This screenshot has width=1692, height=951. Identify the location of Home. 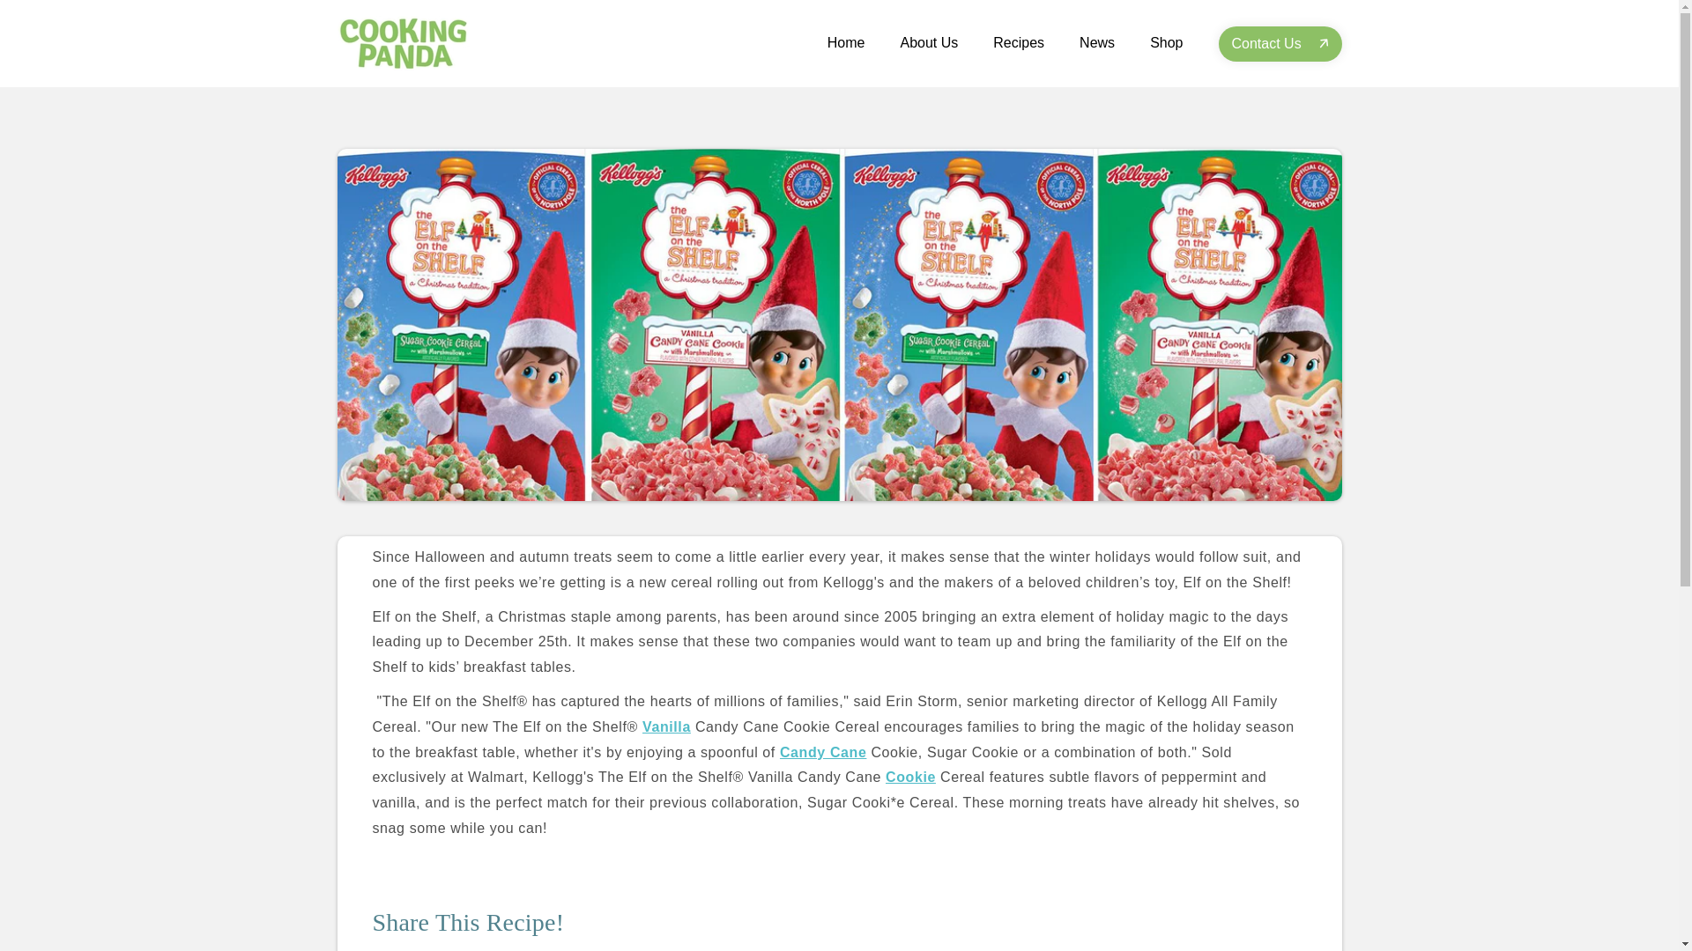
(846, 42).